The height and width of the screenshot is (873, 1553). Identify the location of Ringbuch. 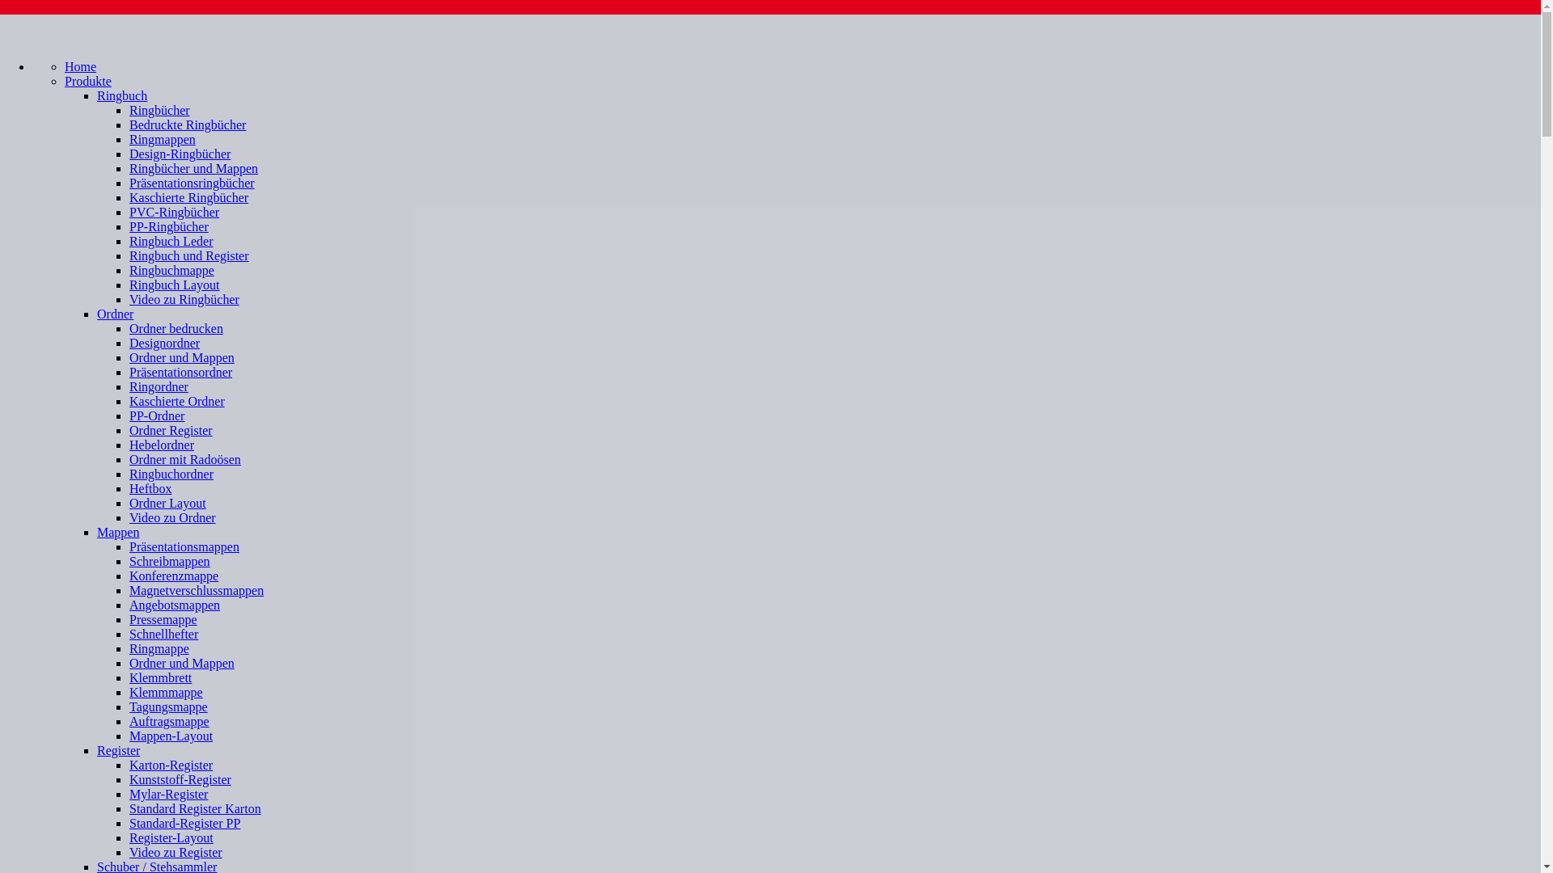
(122, 95).